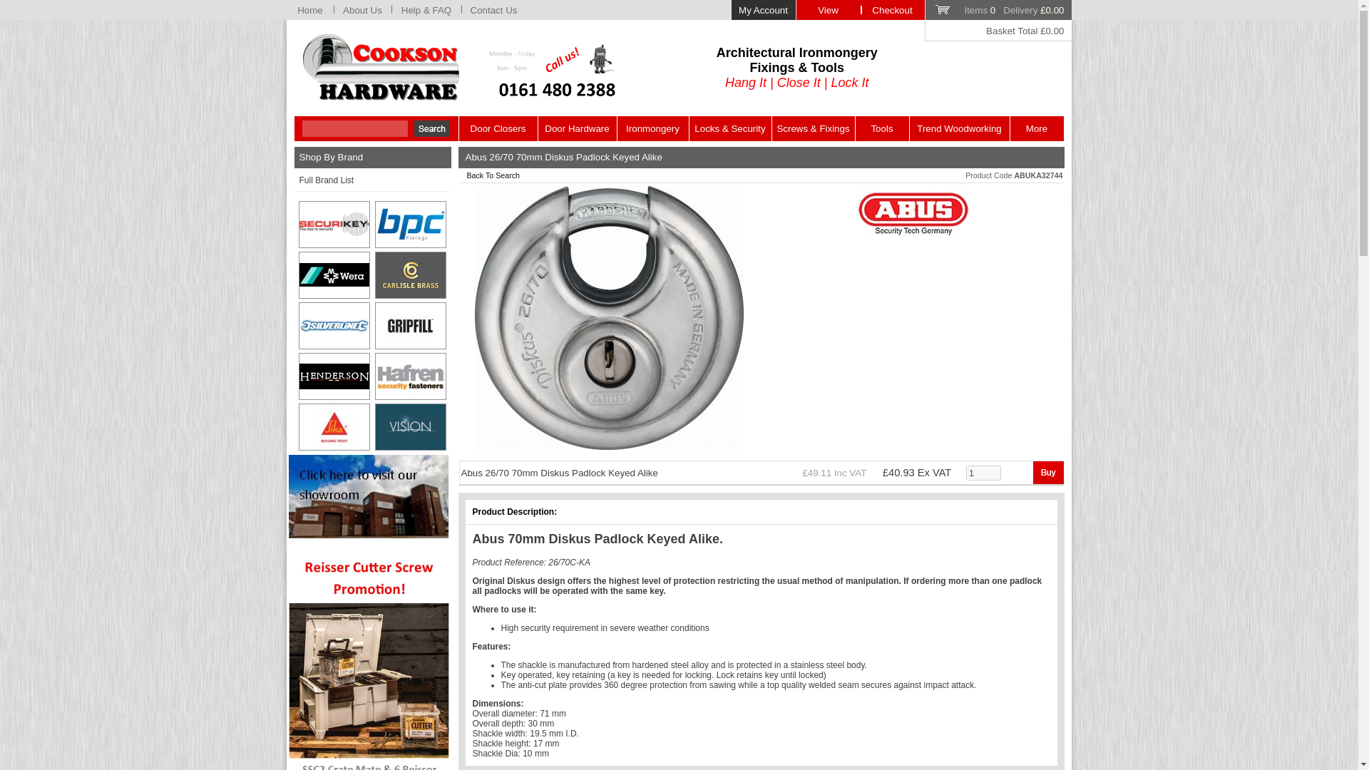  I want to click on Gripfill Adhesives, so click(411, 326).